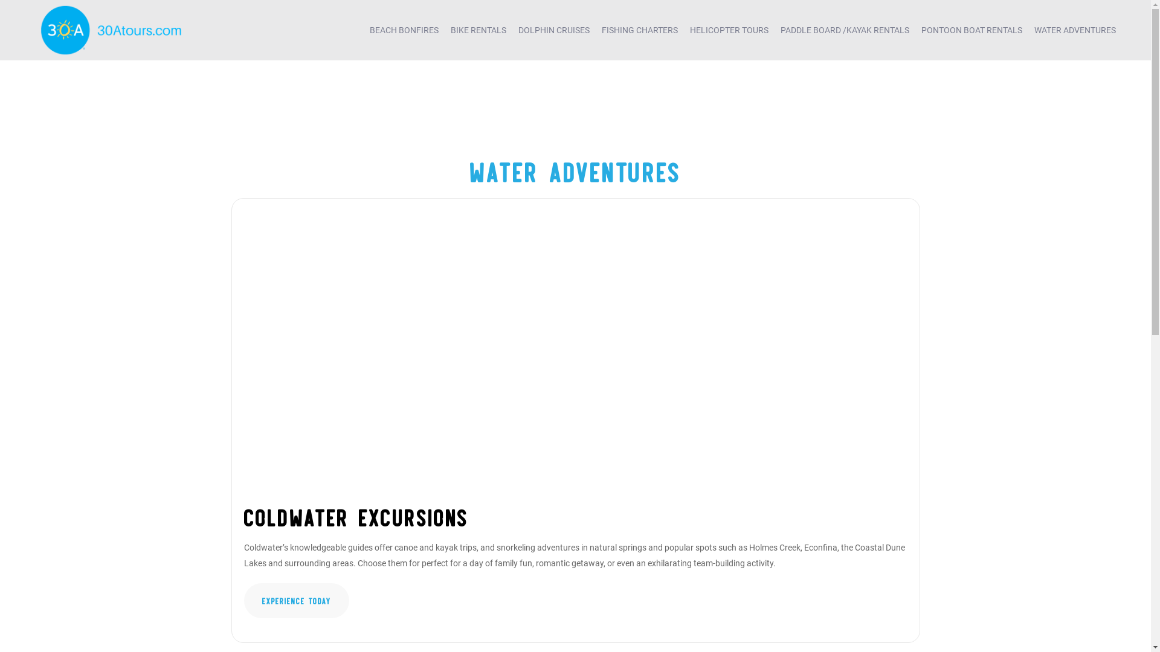  Describe the element at coordinates (554, 30) in the screenshot. I see `DOLPHIN CRUISES` at that location.